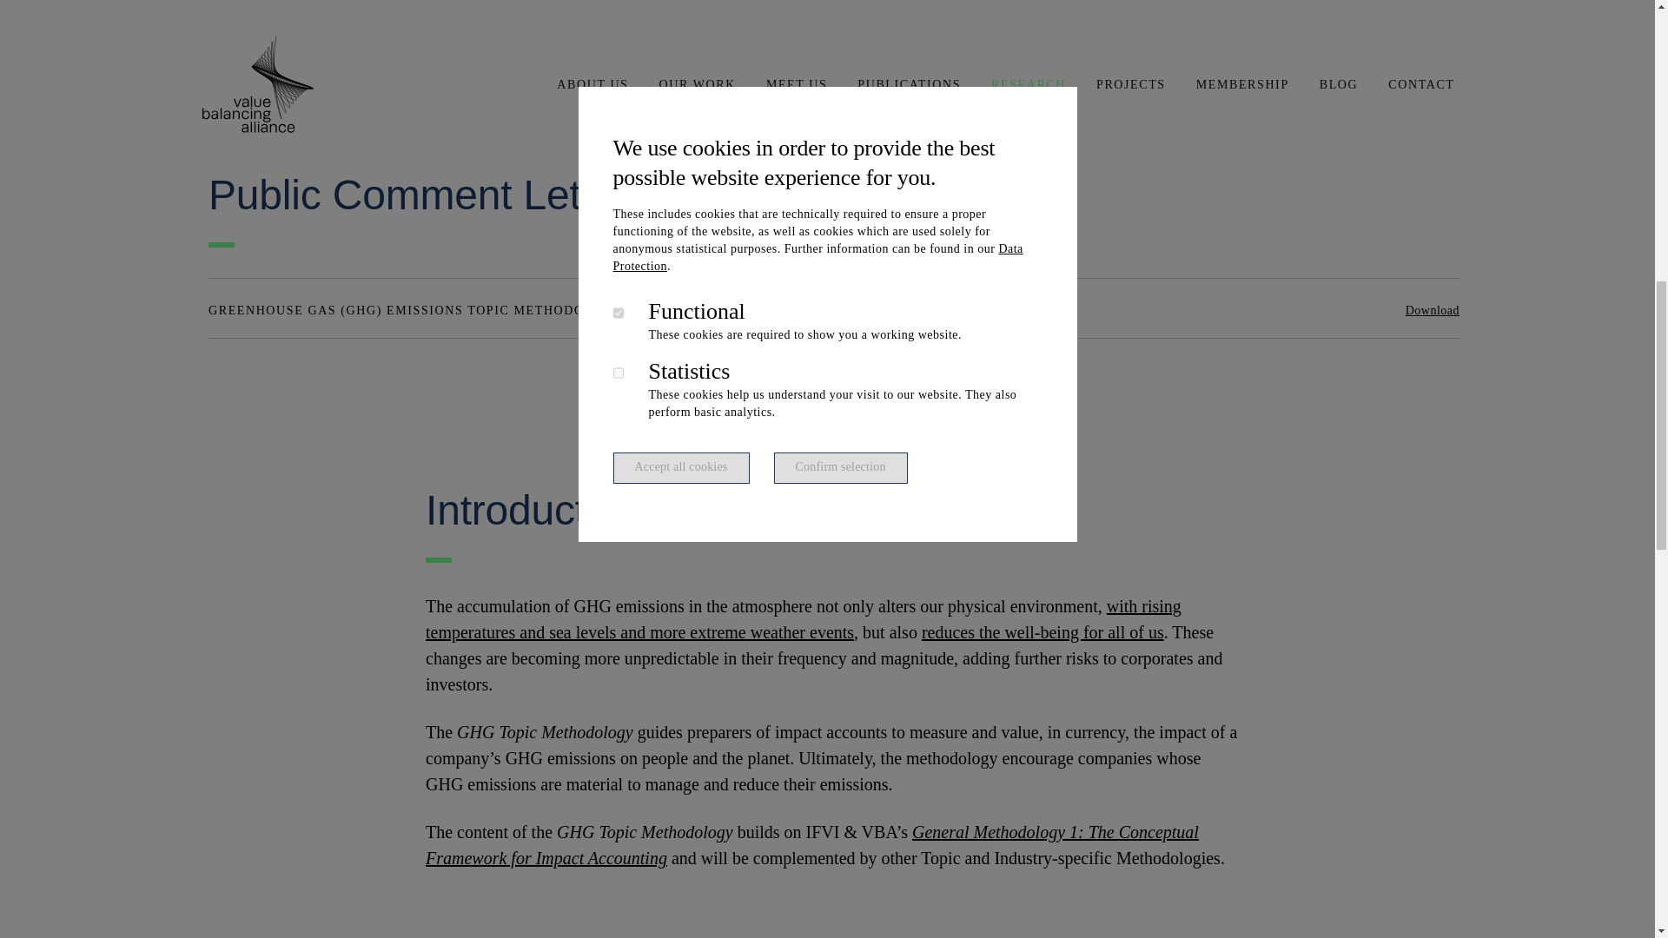  I want to click on Download, so click(1433, 310).